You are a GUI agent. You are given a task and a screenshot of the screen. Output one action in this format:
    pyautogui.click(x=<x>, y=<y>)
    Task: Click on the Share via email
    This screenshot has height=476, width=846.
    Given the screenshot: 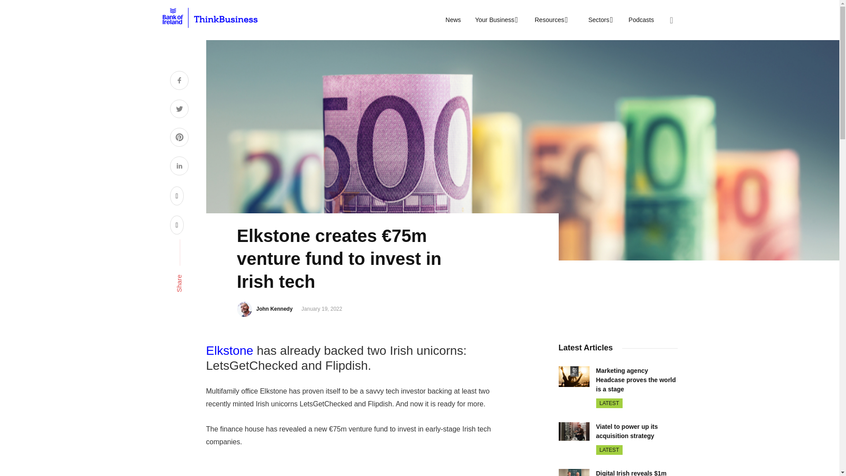 What is the action you would take?
    pyautogui.click(x=177, y=225)
    